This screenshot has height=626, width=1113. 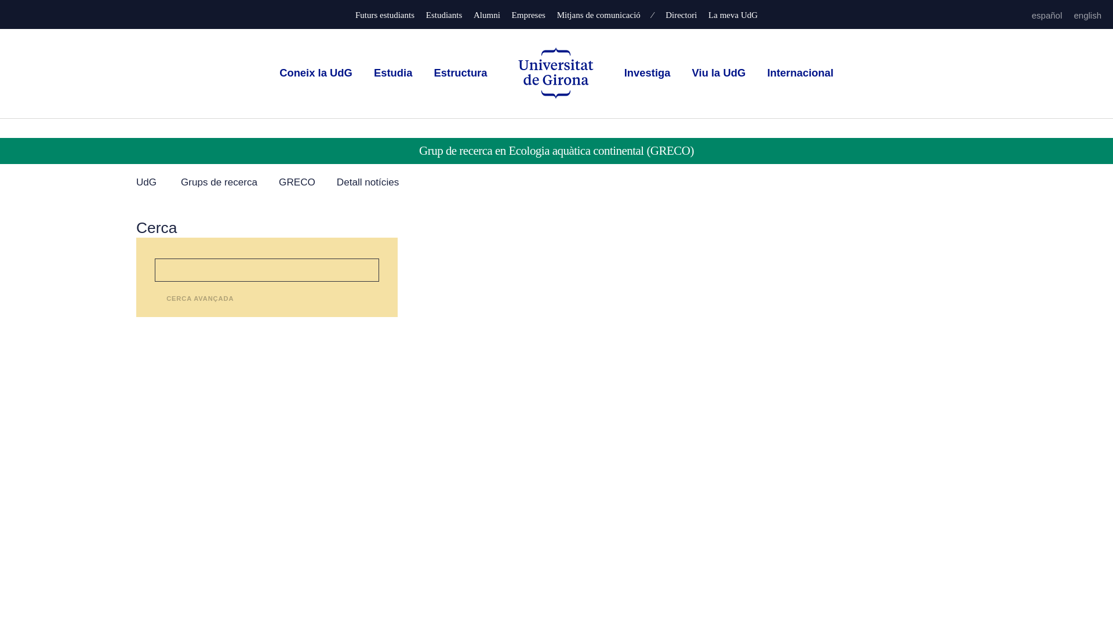 I want to click on Empreses, so click(x=529, y=15).